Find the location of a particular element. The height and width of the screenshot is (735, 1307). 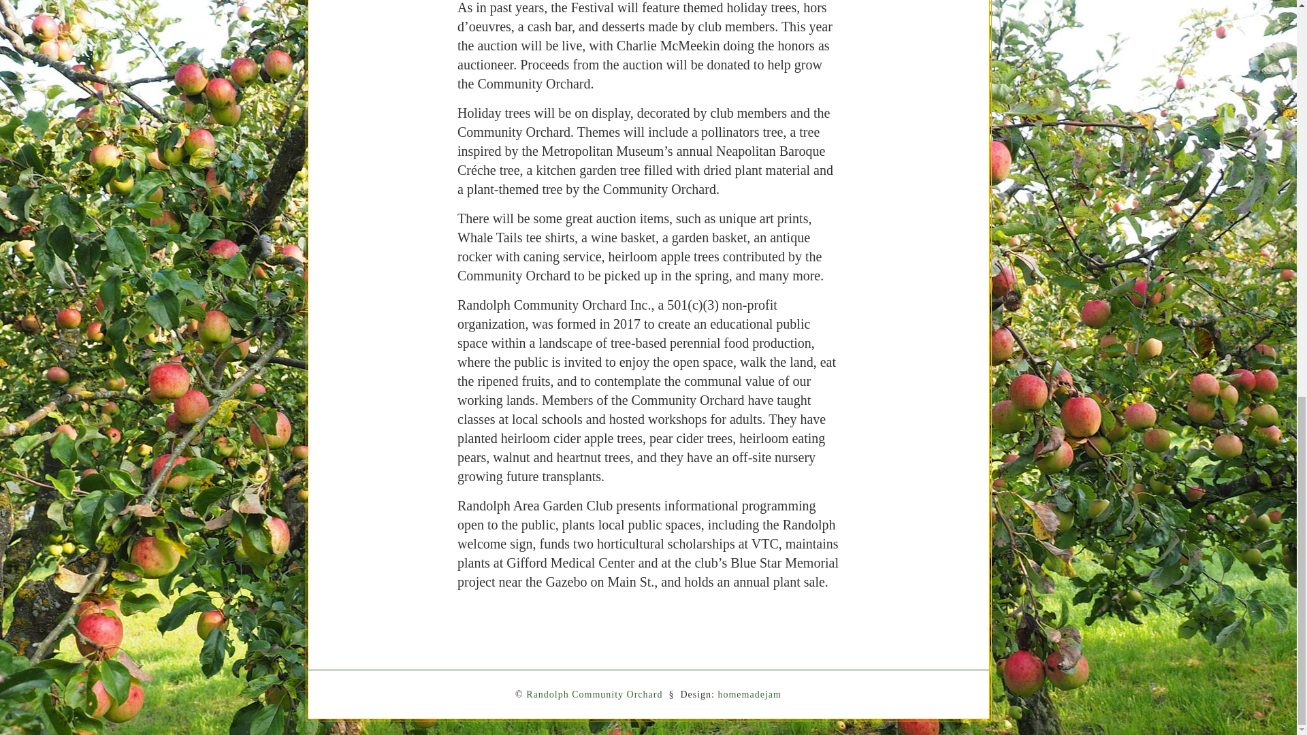

Randolph Community Orchard is located at coordinates (594, 694).